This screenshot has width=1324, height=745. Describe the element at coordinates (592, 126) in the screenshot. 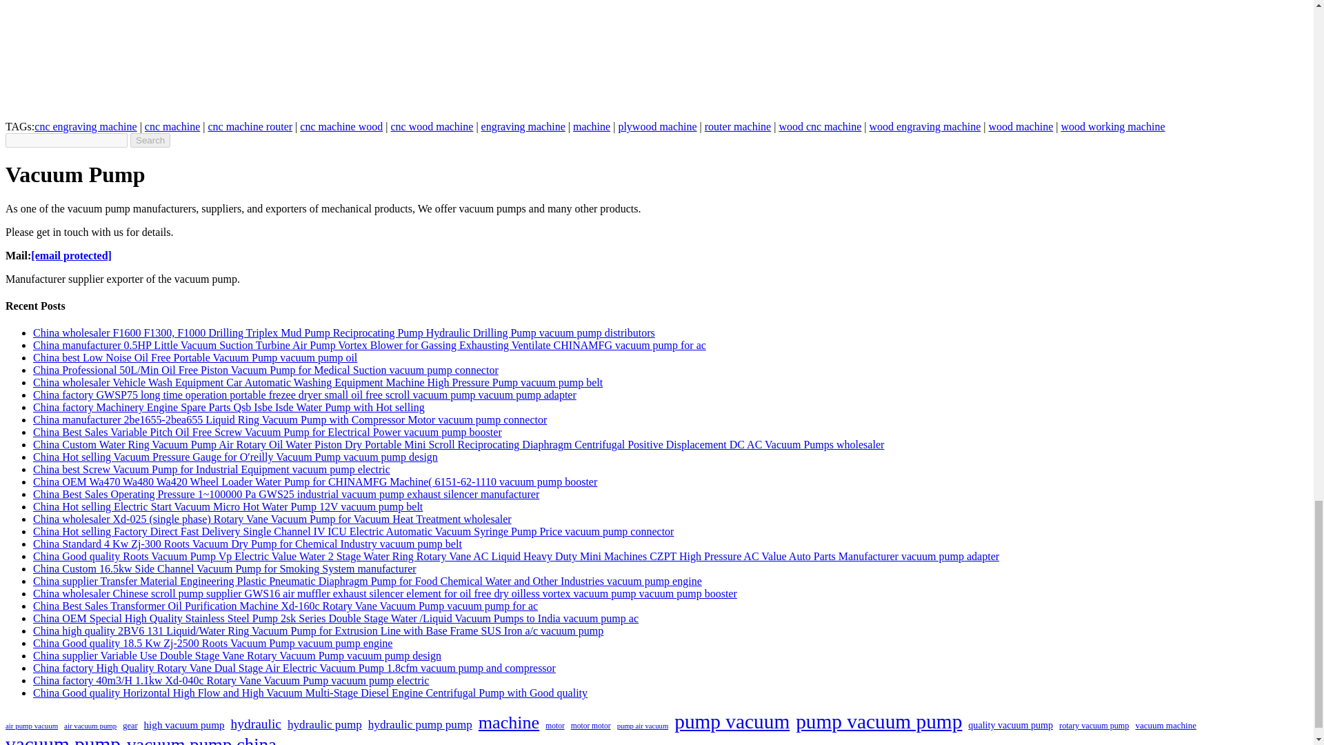

I see `machine` at that location.